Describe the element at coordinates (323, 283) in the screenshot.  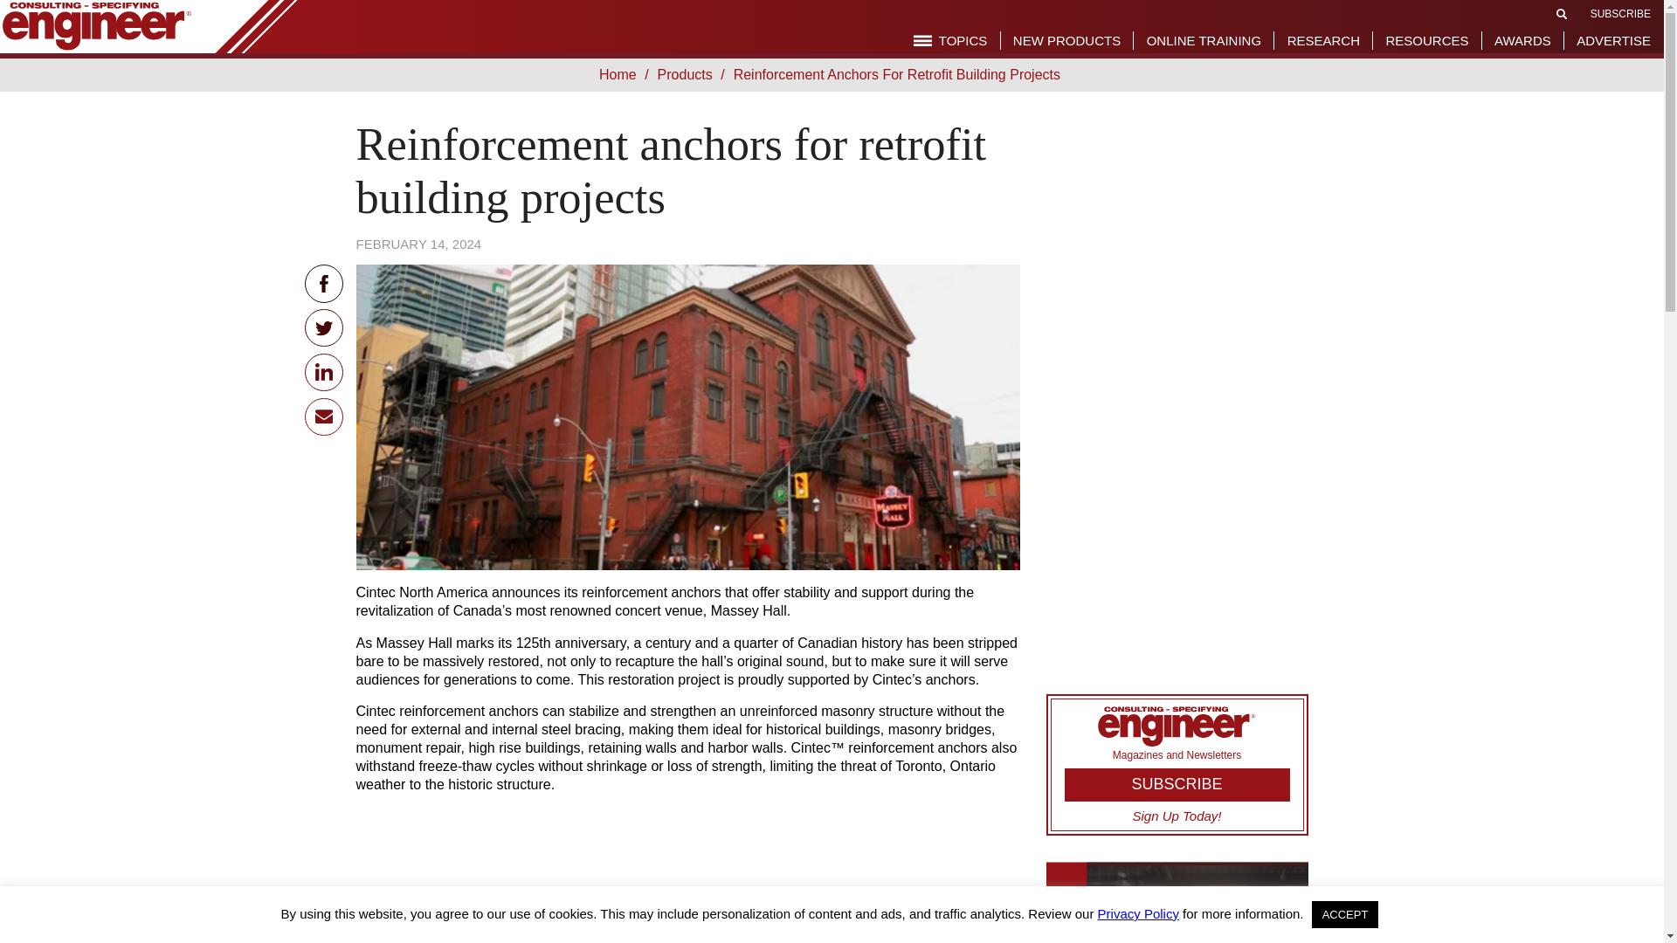
I see `Facebook` at that location.